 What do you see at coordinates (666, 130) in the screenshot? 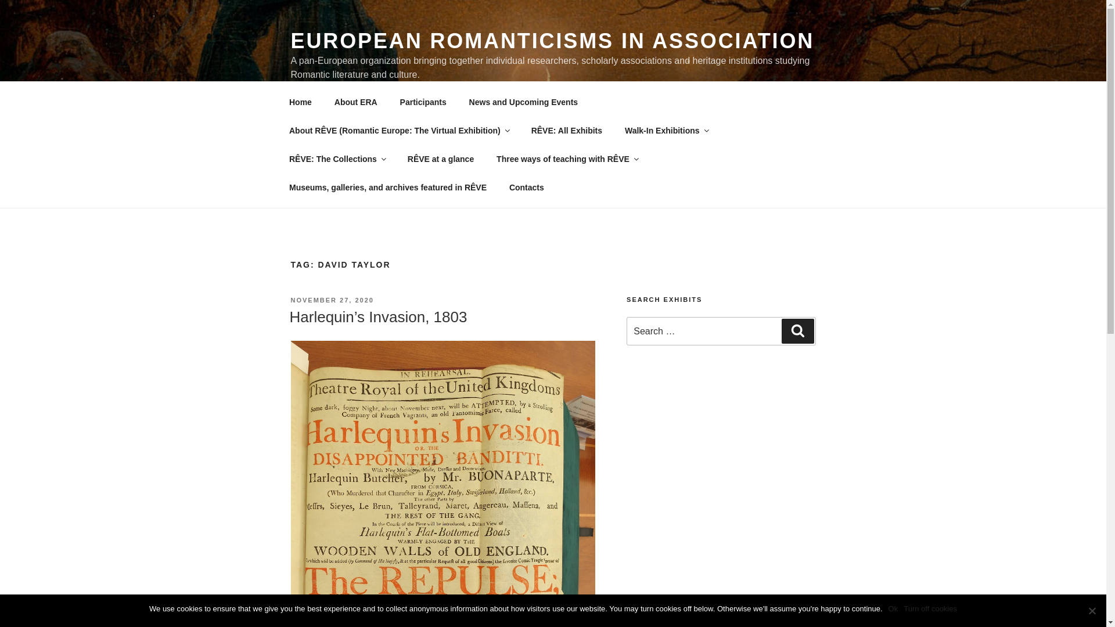
I see `Walk-In Exhibitions` at bounding box center [666, 130].